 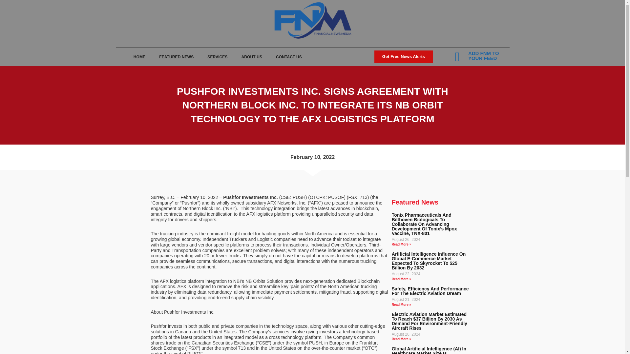 I want to click on February 10, 2022, so click(x=312, y=157).